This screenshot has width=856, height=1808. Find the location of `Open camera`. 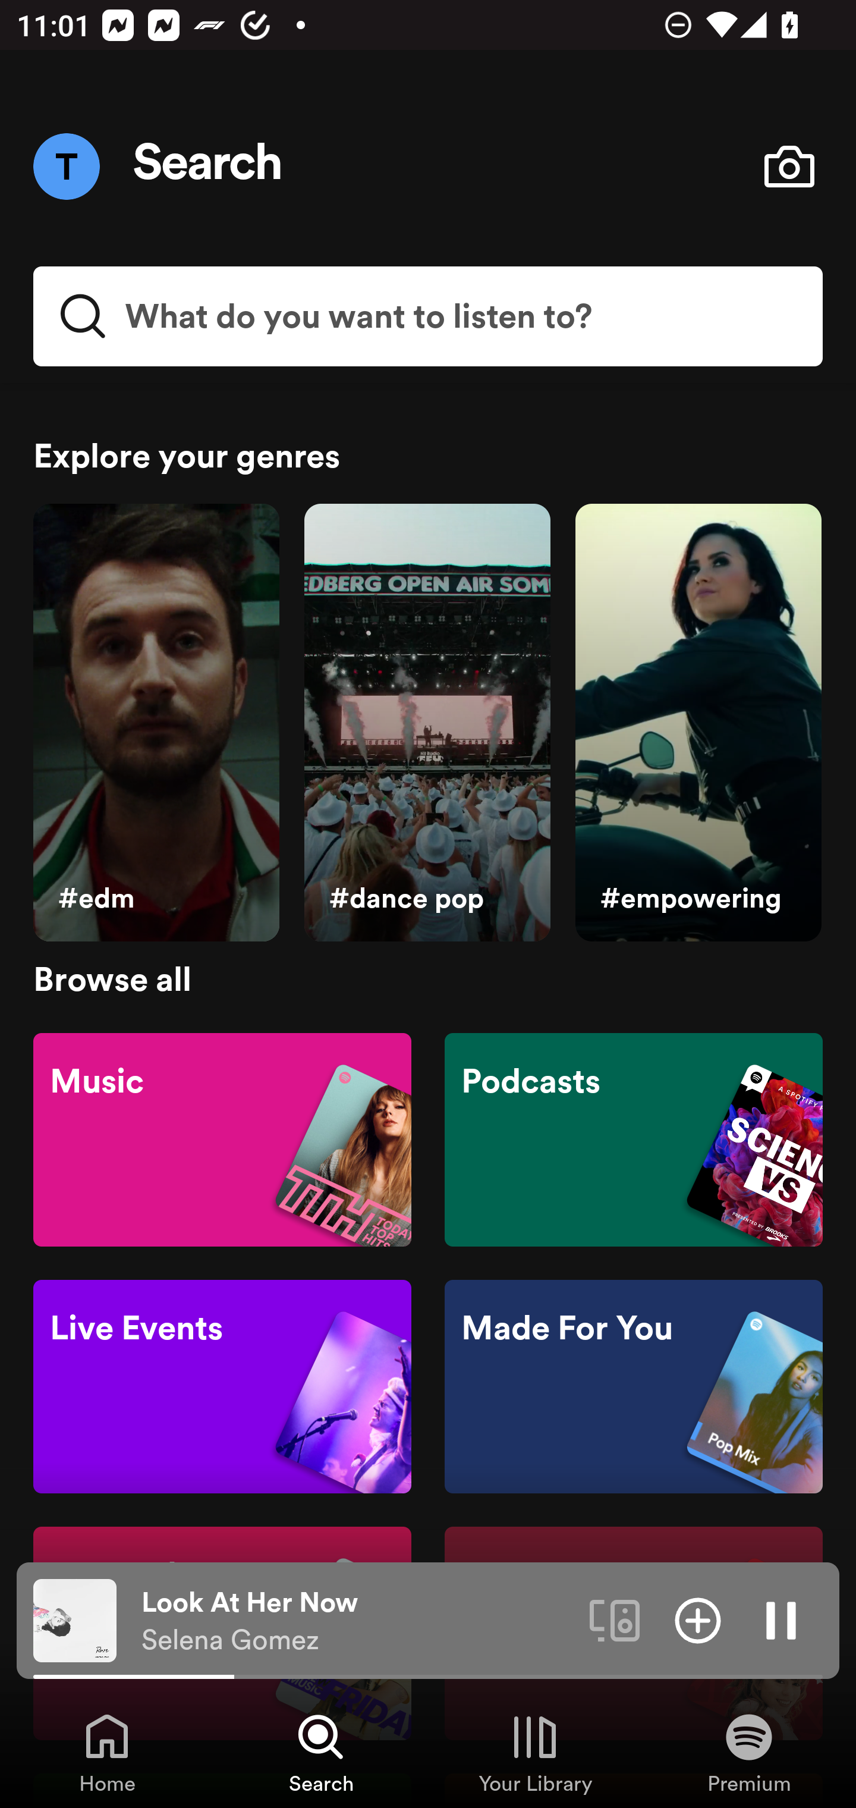

Open camera is located at coordinates (789, 167).